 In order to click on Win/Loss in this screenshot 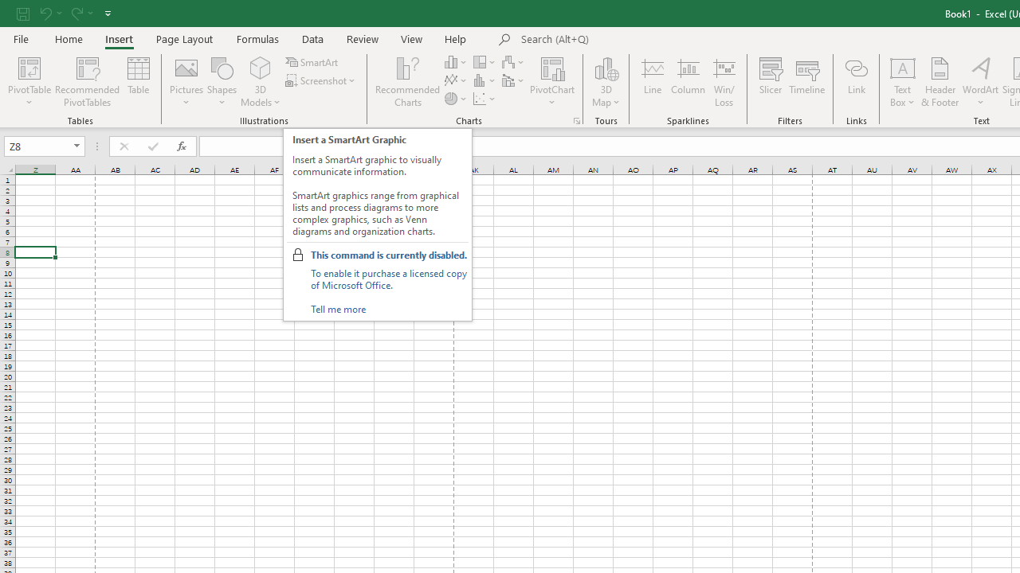, I will do `click(724, 81)`.